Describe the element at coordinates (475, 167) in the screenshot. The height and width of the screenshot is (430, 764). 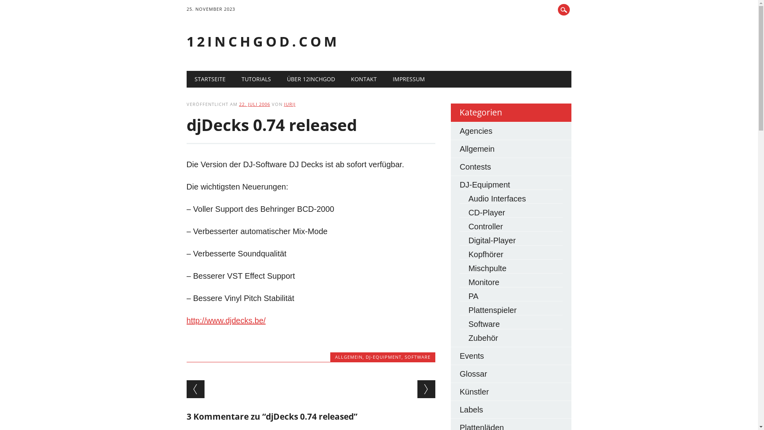
I see `Contests` at that location.